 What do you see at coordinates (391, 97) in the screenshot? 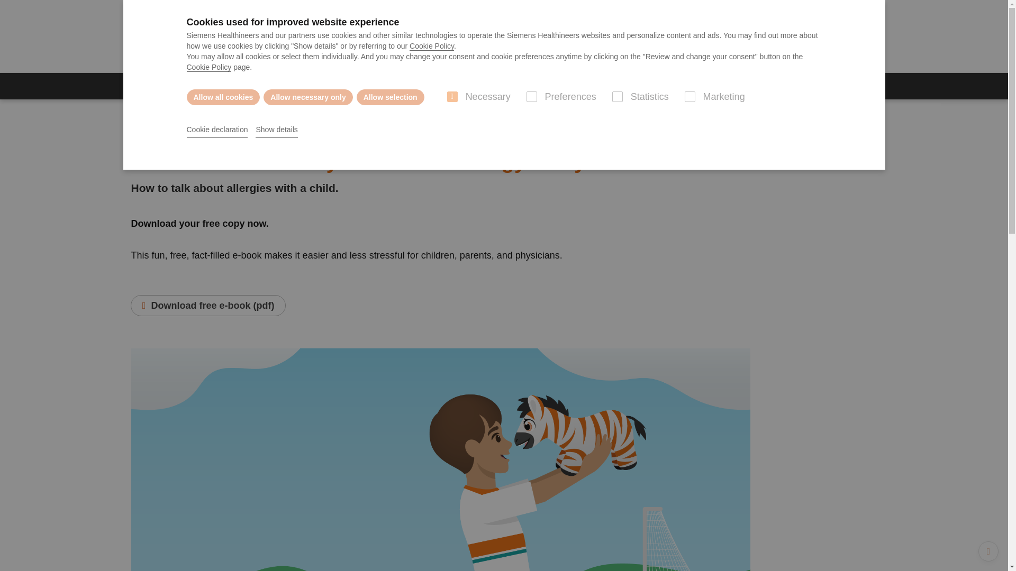
I see `Allow selection` at bounding box center [391, 97].